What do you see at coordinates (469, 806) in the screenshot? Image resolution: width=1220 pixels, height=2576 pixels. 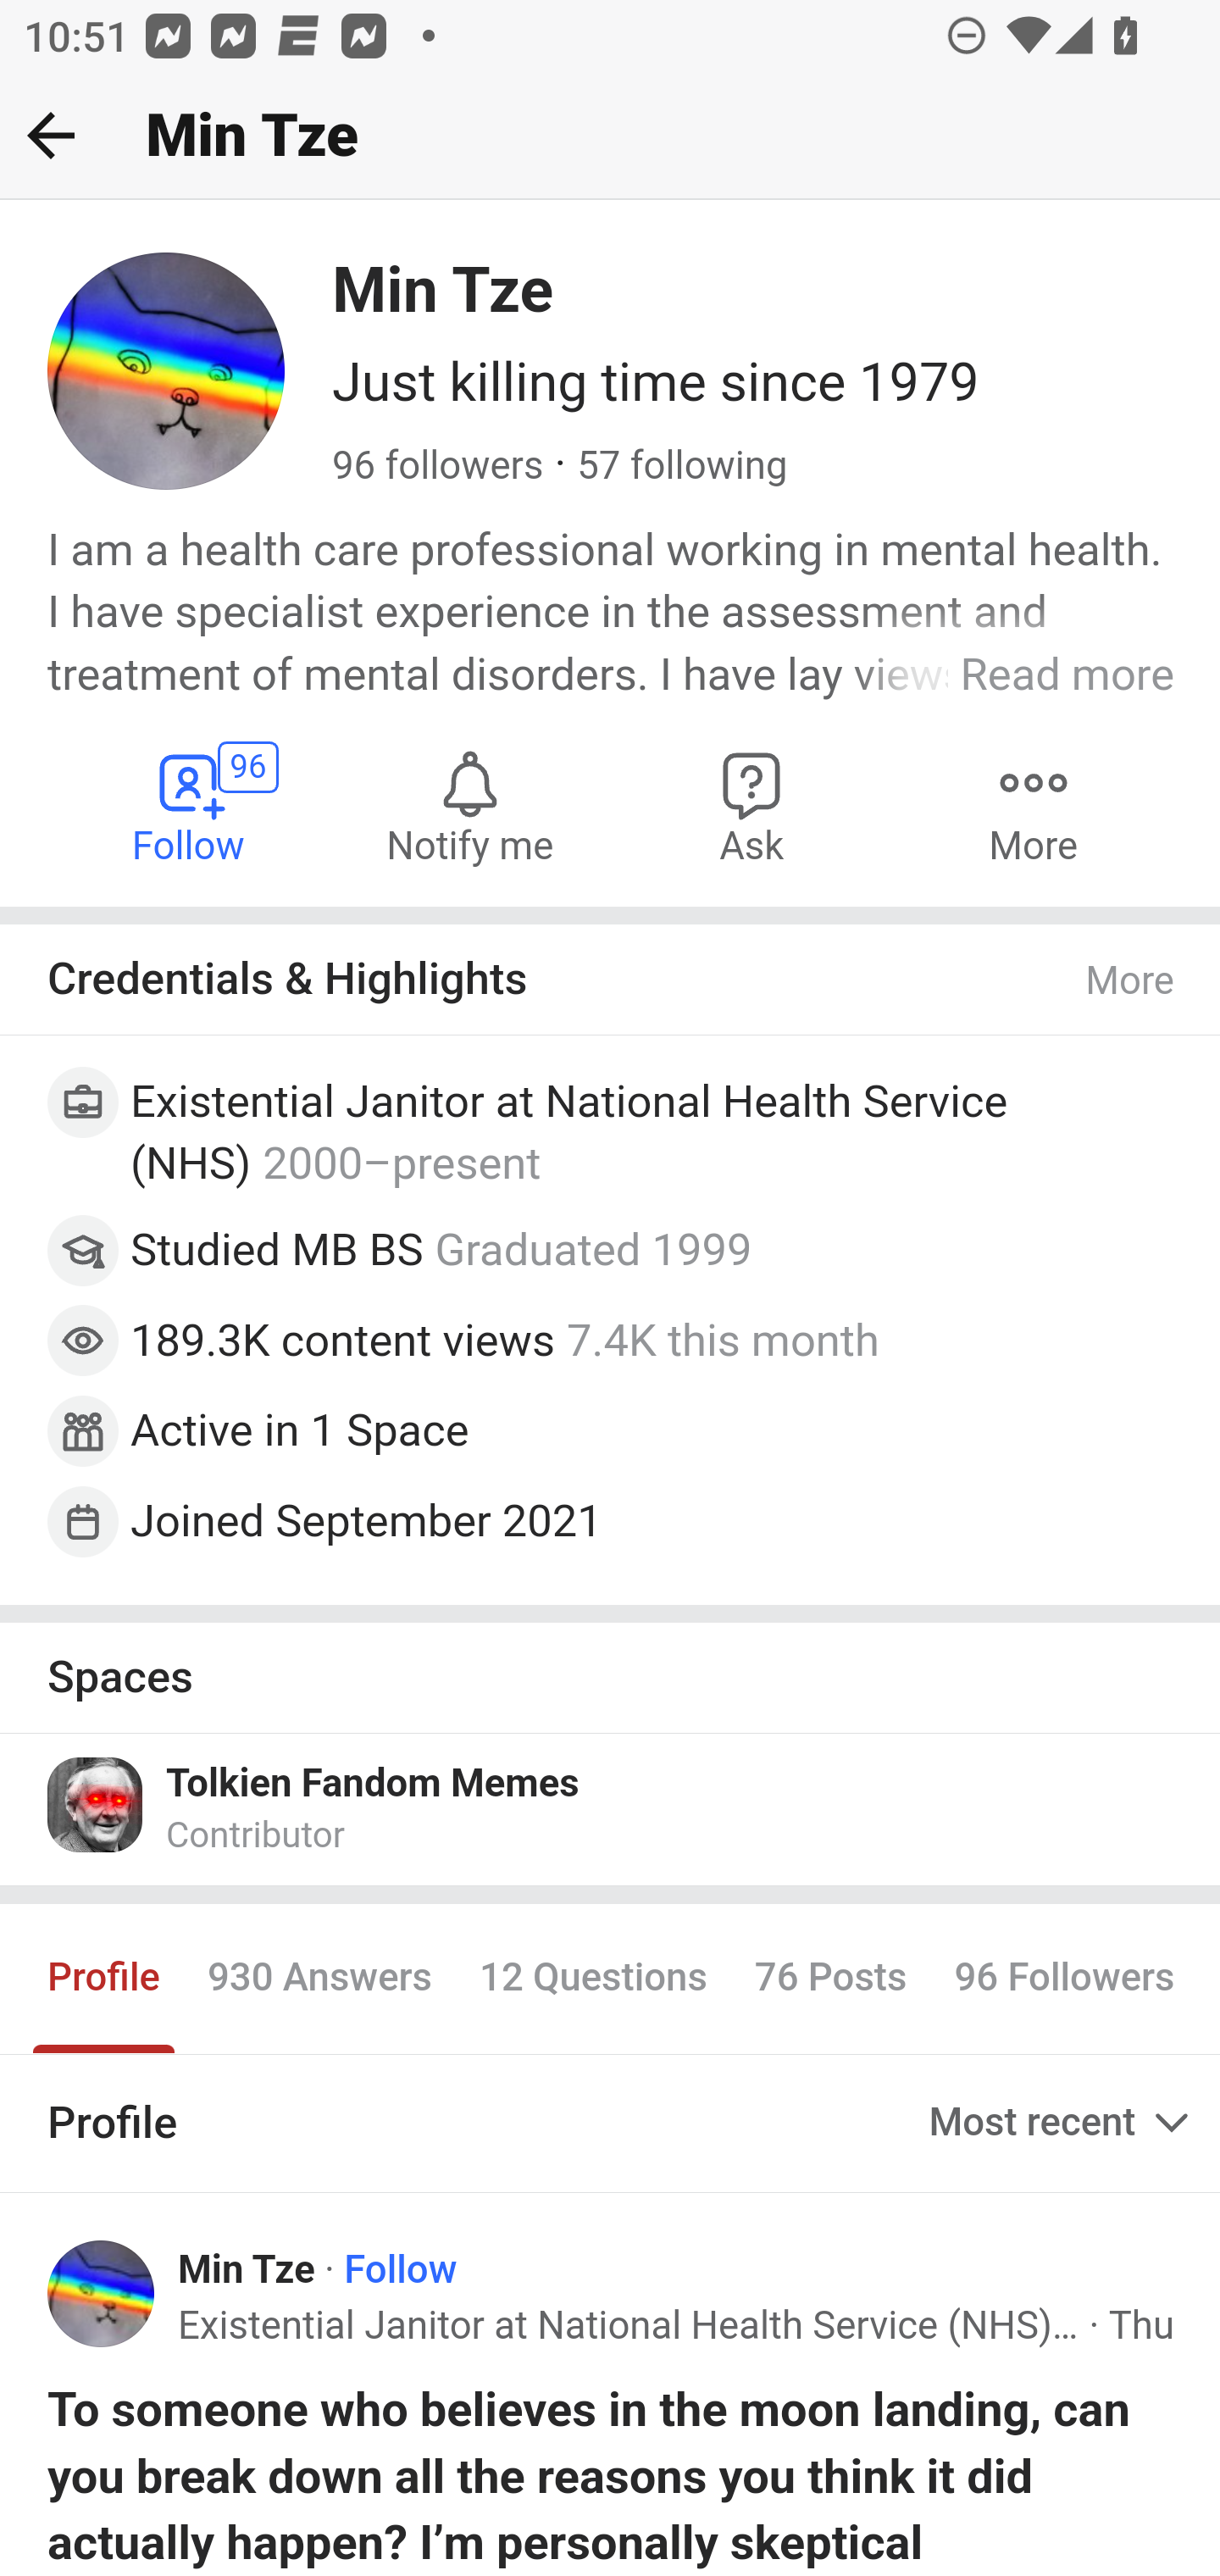 I see `Notify me` at bounding box center [469, 806].